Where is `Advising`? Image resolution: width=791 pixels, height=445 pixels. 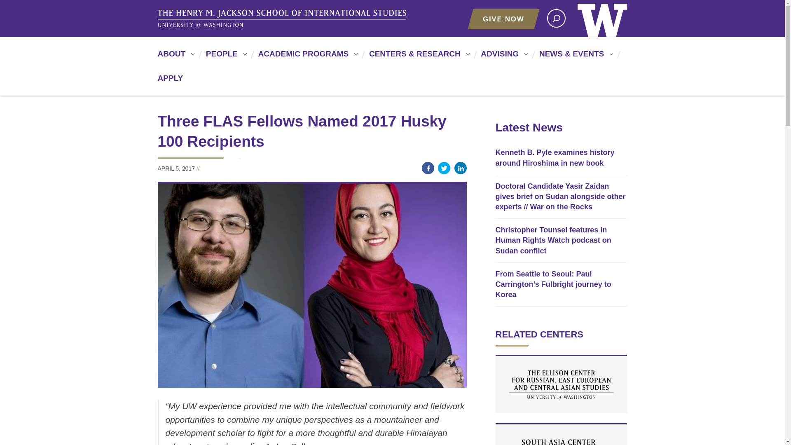
Advising is located at coordinates (503, 57).